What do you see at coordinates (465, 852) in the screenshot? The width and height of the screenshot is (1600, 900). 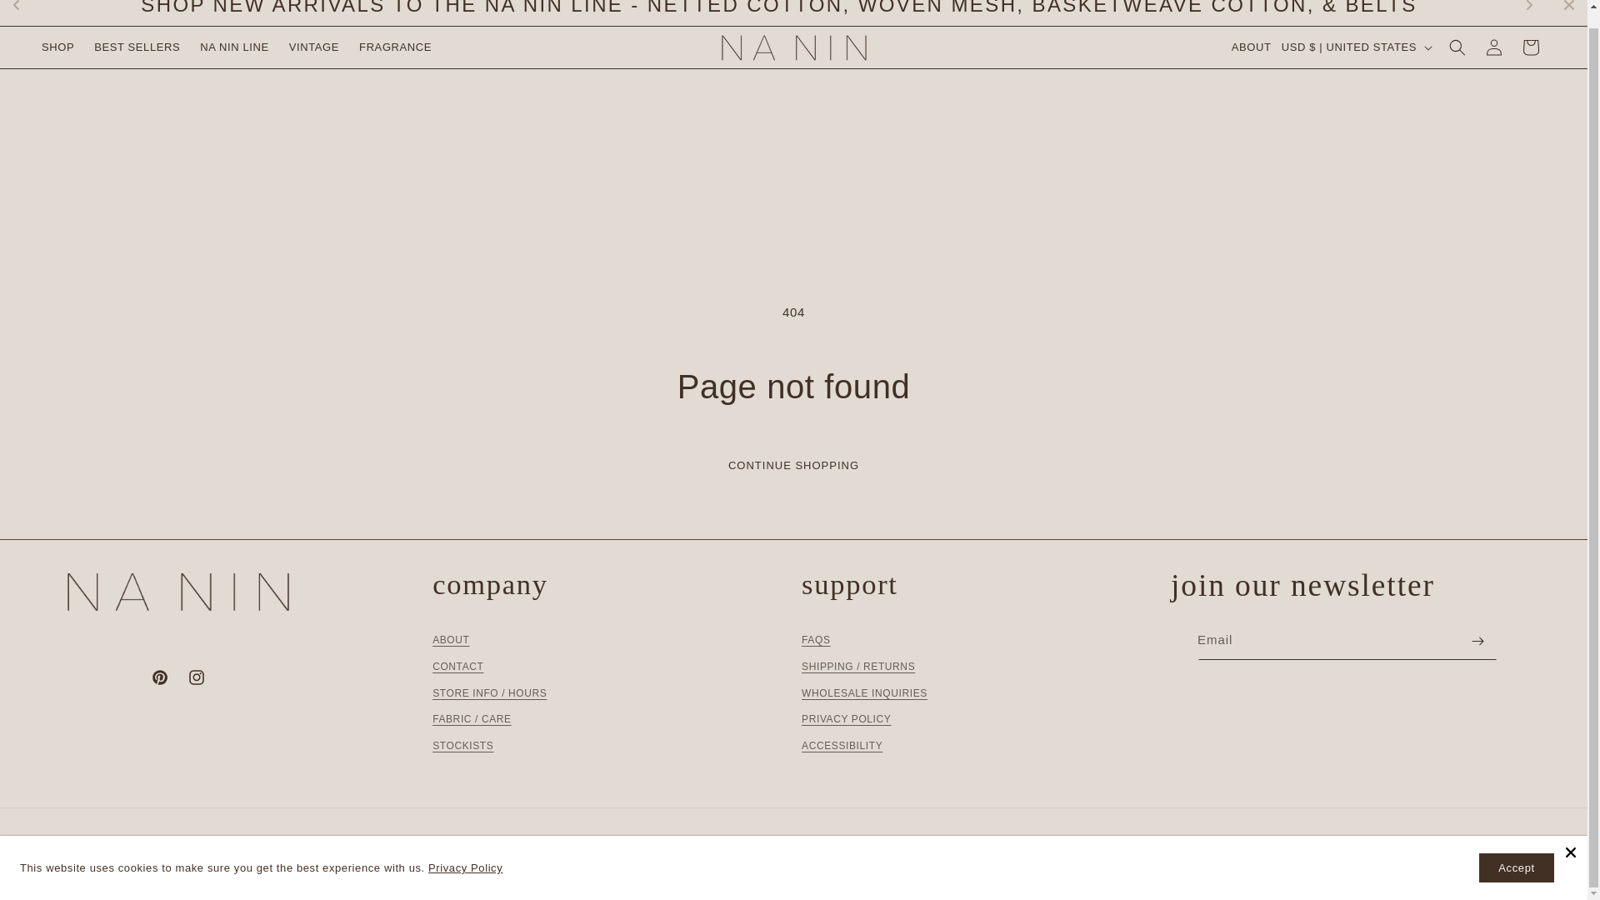 I see `Privacy Policy` at bounding box center [465, 852].